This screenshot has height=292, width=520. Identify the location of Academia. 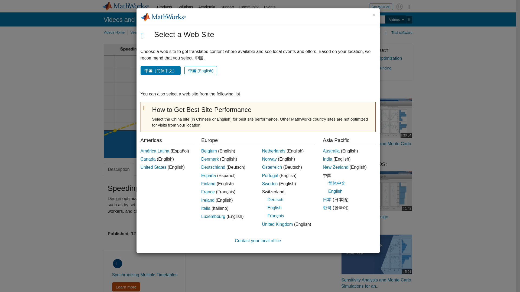
(206, 7).